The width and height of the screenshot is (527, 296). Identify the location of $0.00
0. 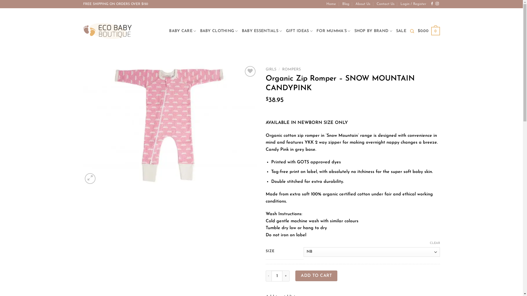
(429, 31).